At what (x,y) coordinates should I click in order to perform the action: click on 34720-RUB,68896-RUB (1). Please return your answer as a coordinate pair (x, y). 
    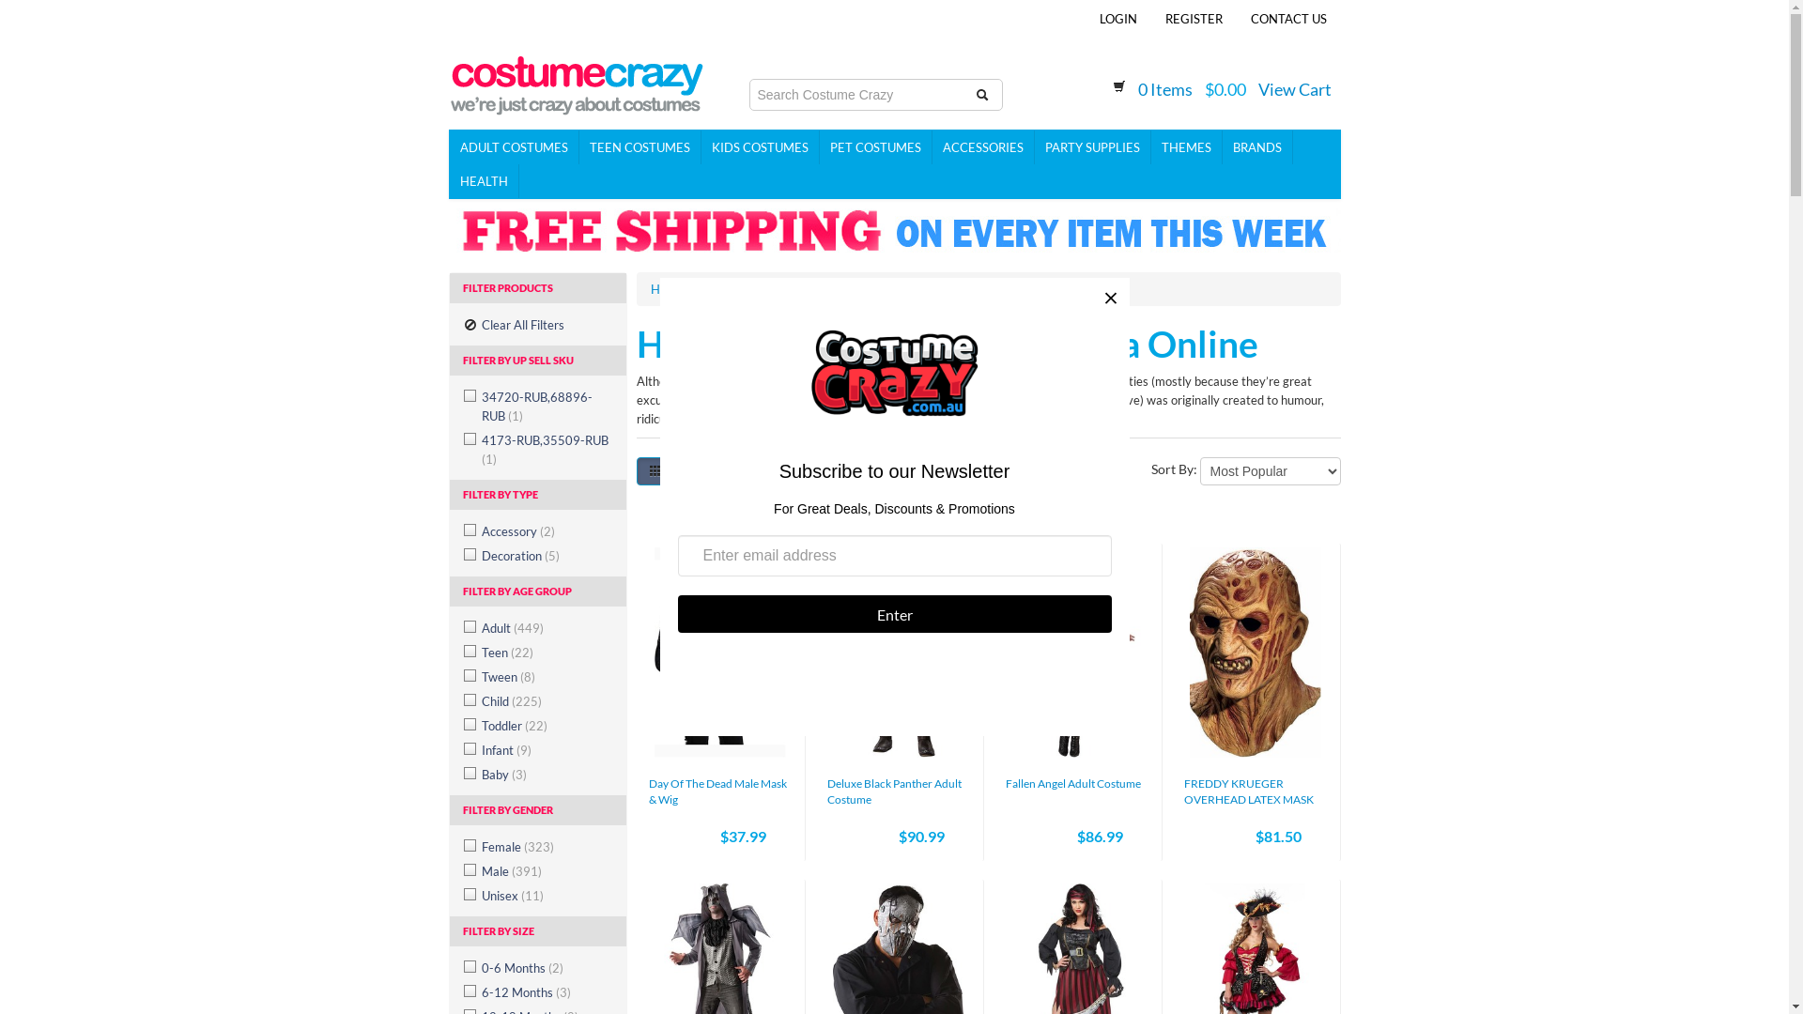
    Looking at the image, I should click on (543, 407).